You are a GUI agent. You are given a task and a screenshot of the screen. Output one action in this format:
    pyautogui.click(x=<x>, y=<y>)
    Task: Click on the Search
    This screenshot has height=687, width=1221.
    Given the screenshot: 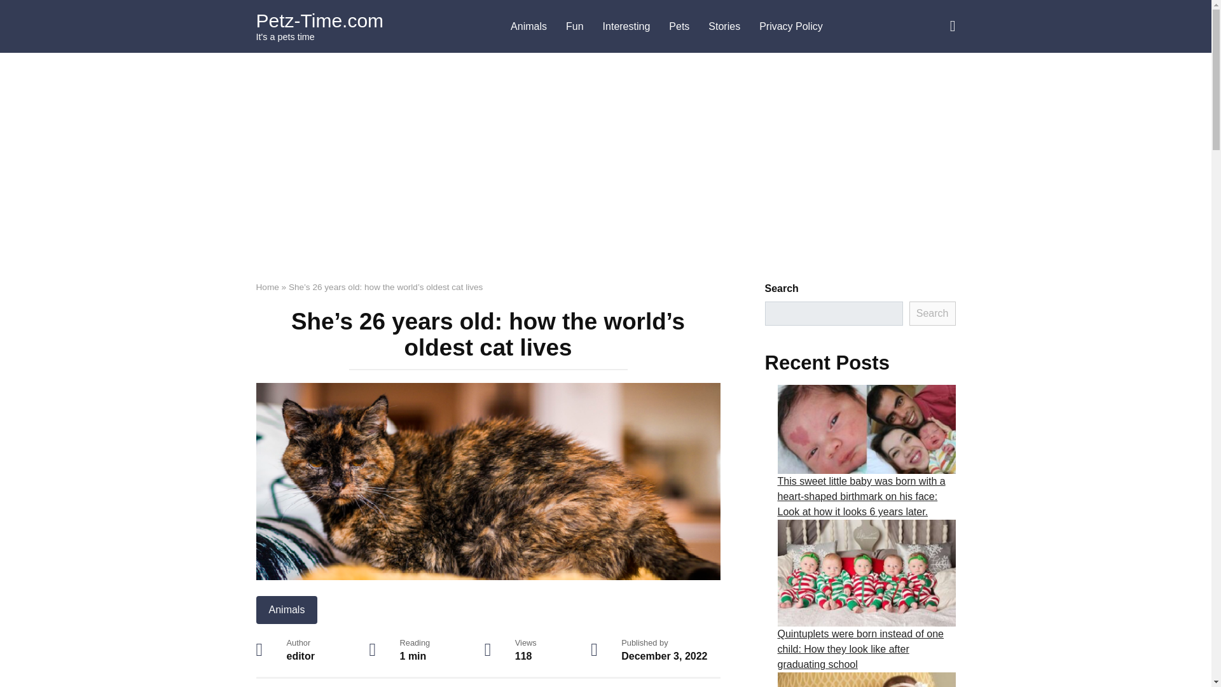 What is the action you would take?
    pyautogui.click(x=932, y=313)
    